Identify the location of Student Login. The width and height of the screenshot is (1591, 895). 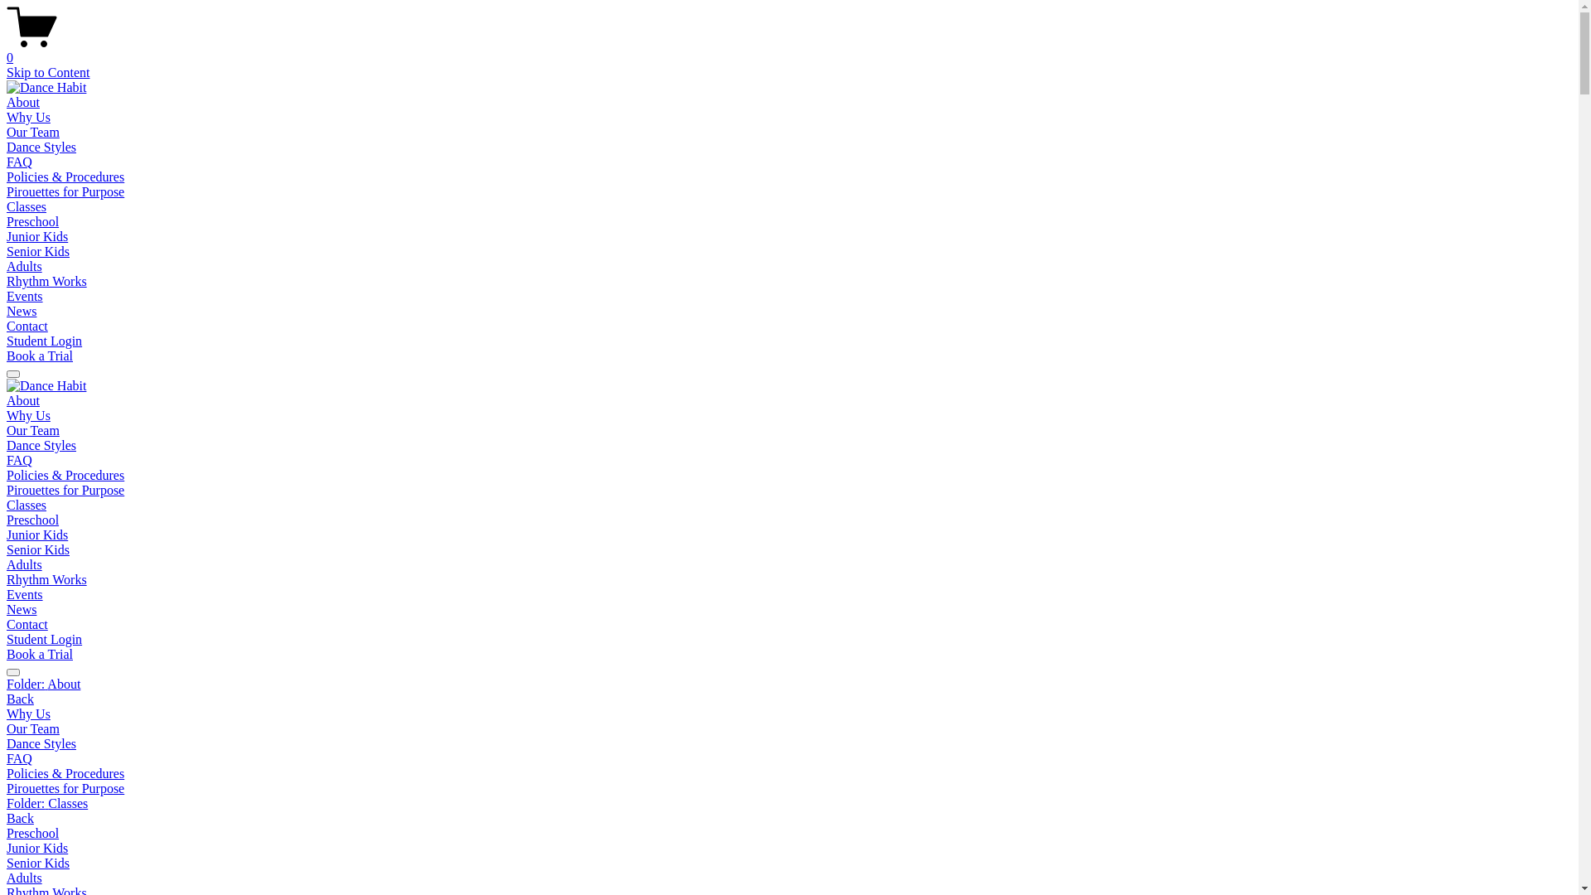
(45, 640).